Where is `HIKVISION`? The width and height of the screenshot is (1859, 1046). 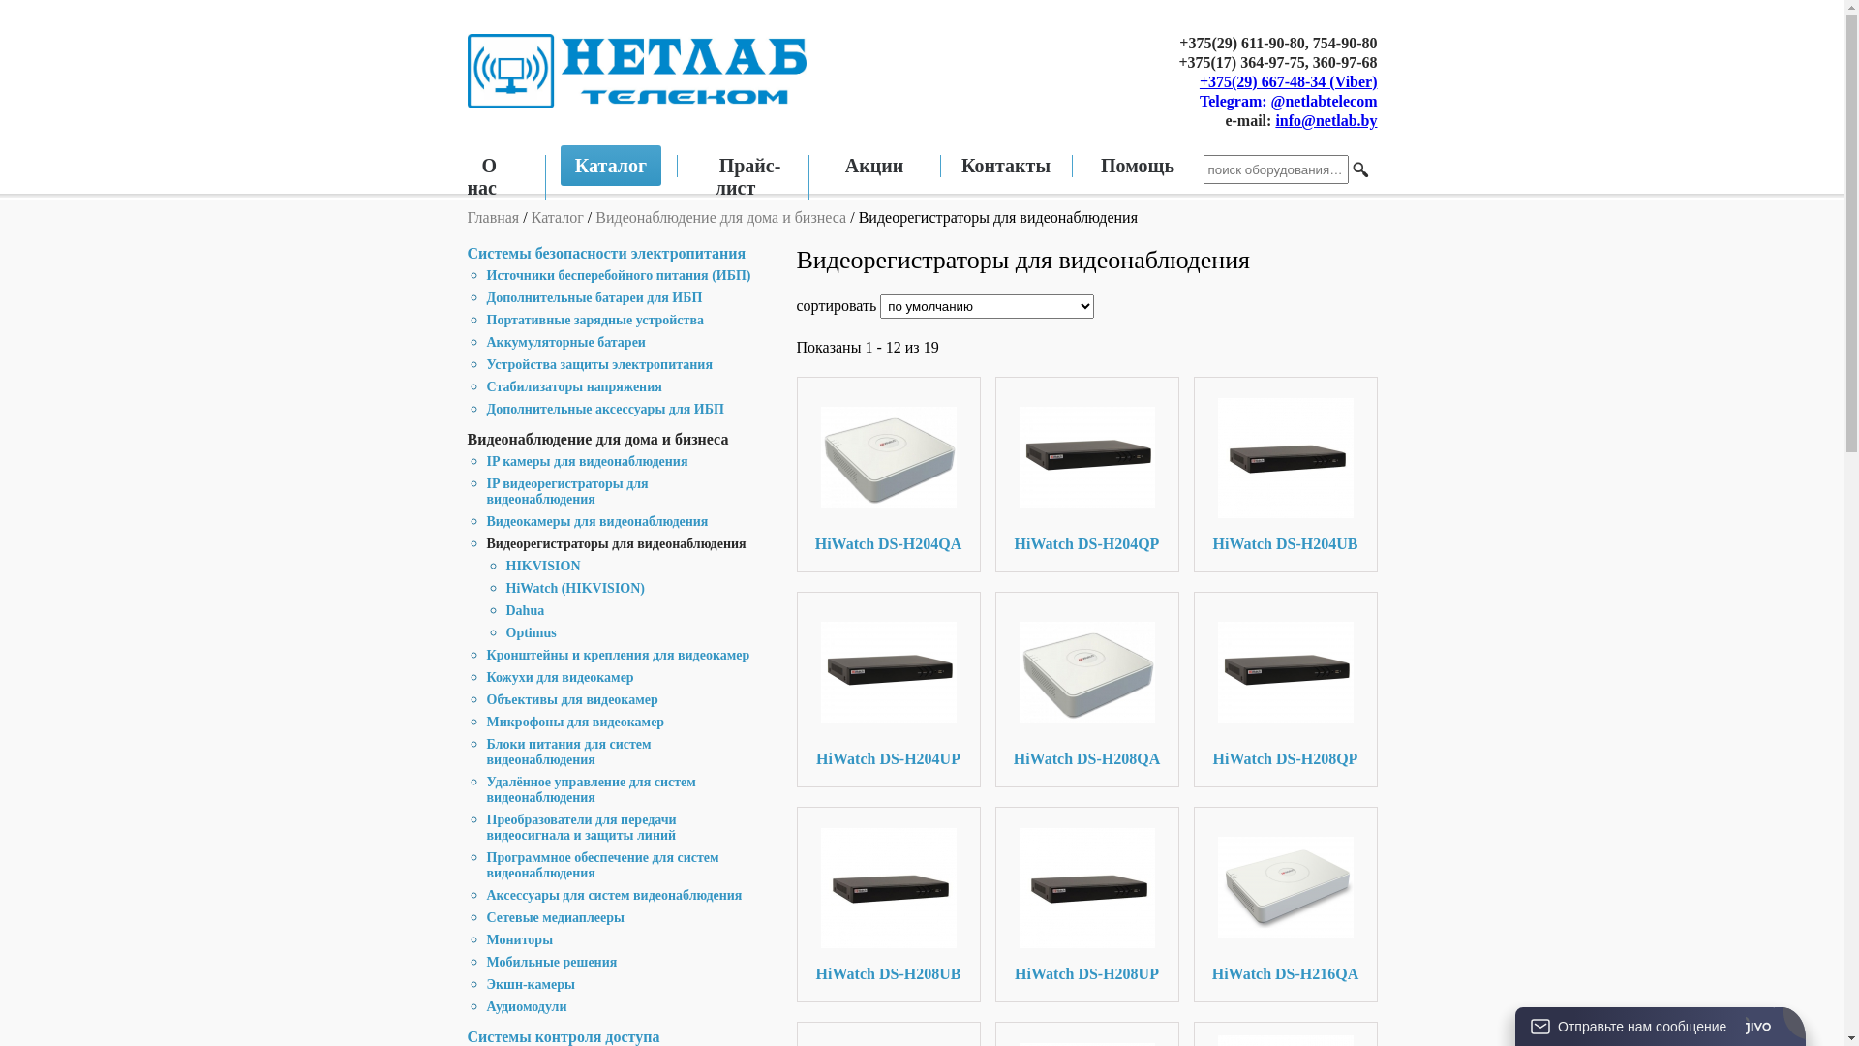 HIKVISION is located at coordinates (542, 566).